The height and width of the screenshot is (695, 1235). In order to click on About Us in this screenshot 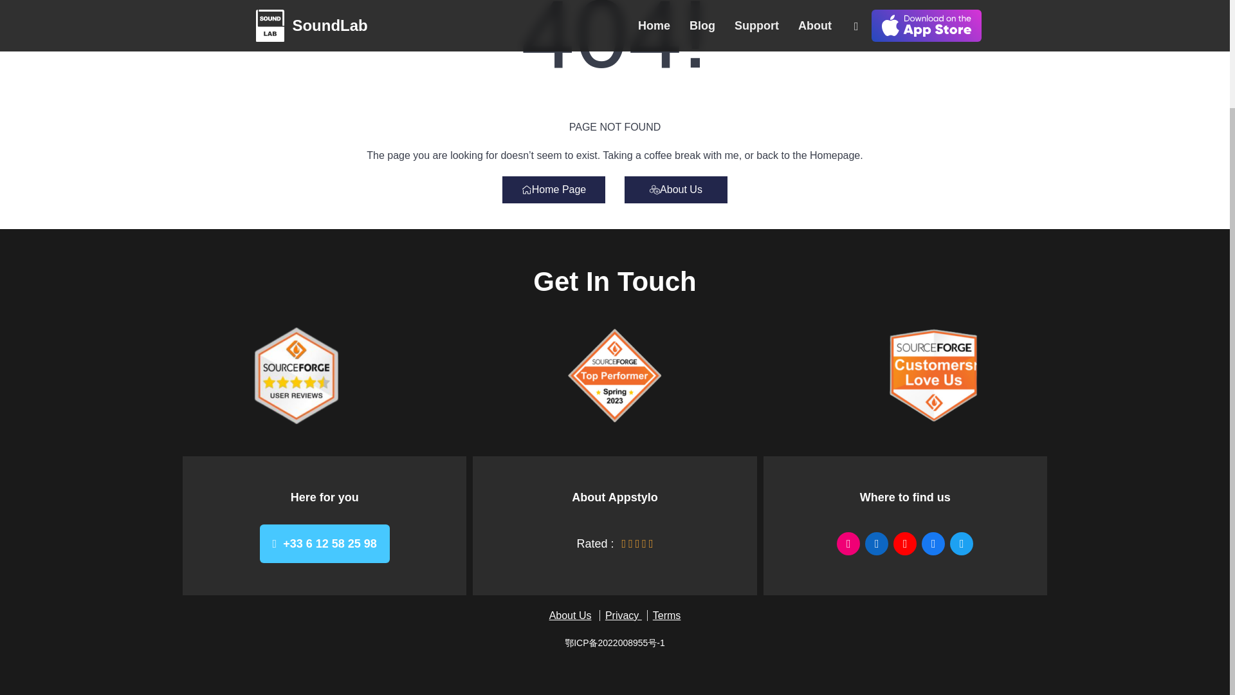, I will do `click(570, 615)`.